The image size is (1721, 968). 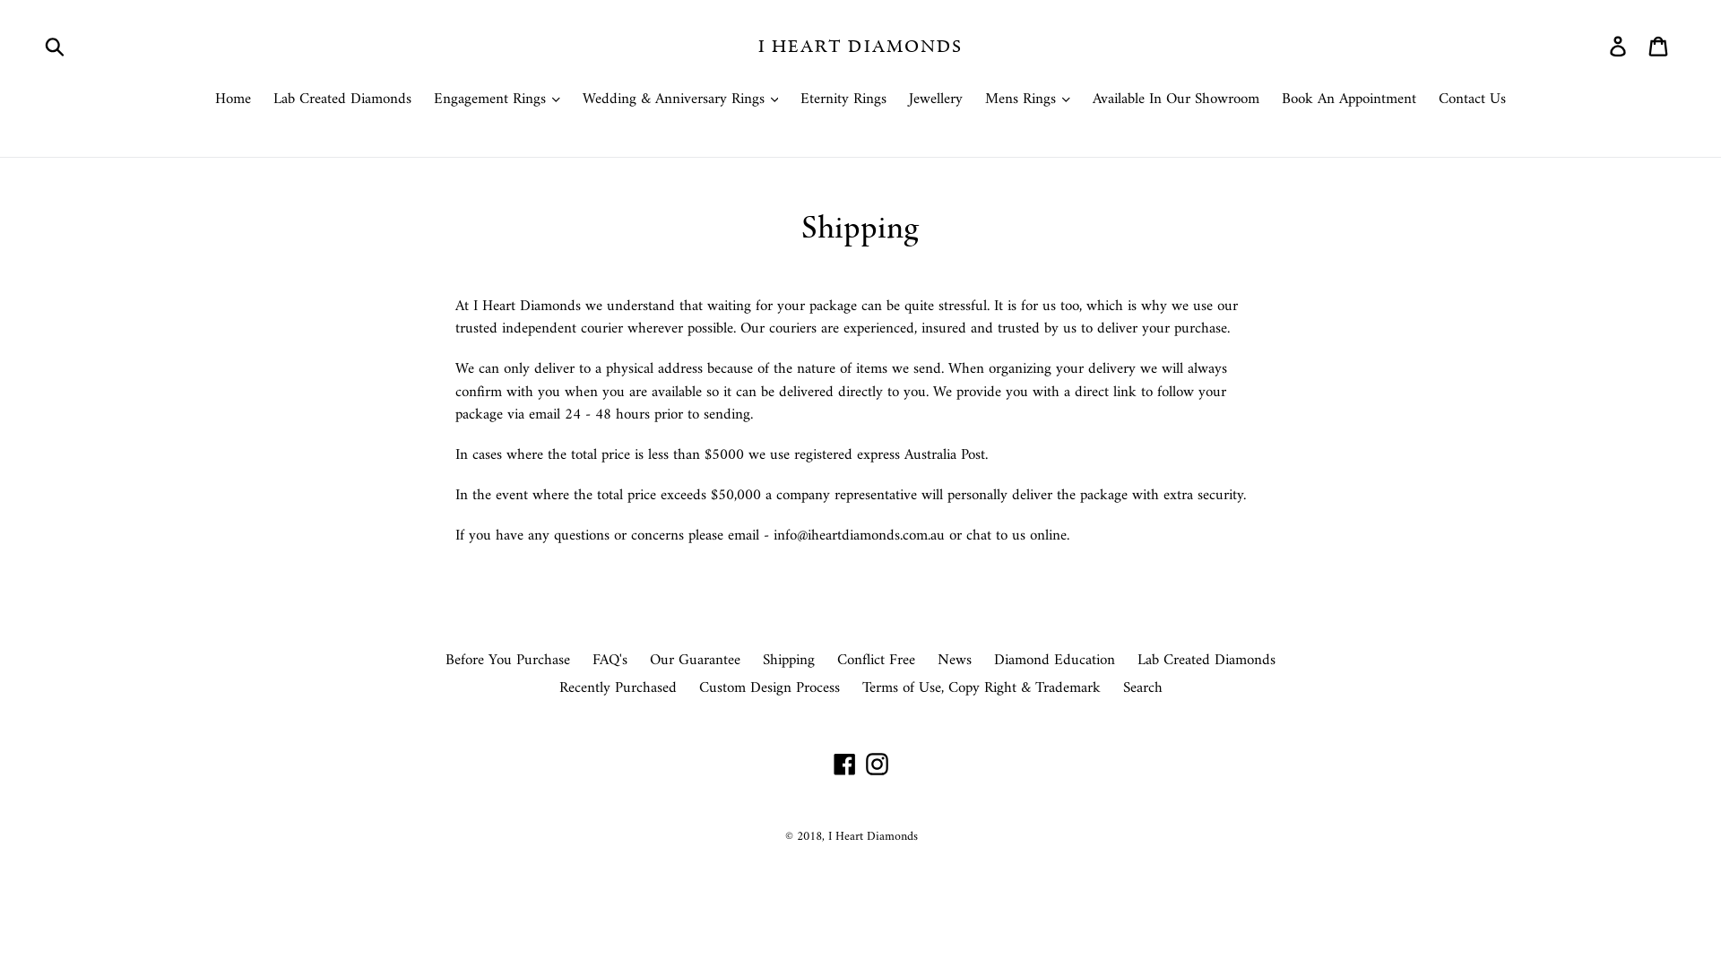 I want to click on FAQ's, so click(x=610, y=661).